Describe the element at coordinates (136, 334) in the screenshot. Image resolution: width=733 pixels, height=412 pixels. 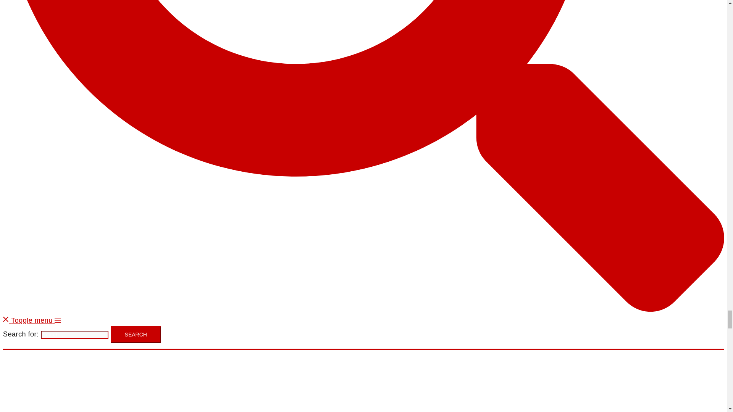
I see `Search` at that location.